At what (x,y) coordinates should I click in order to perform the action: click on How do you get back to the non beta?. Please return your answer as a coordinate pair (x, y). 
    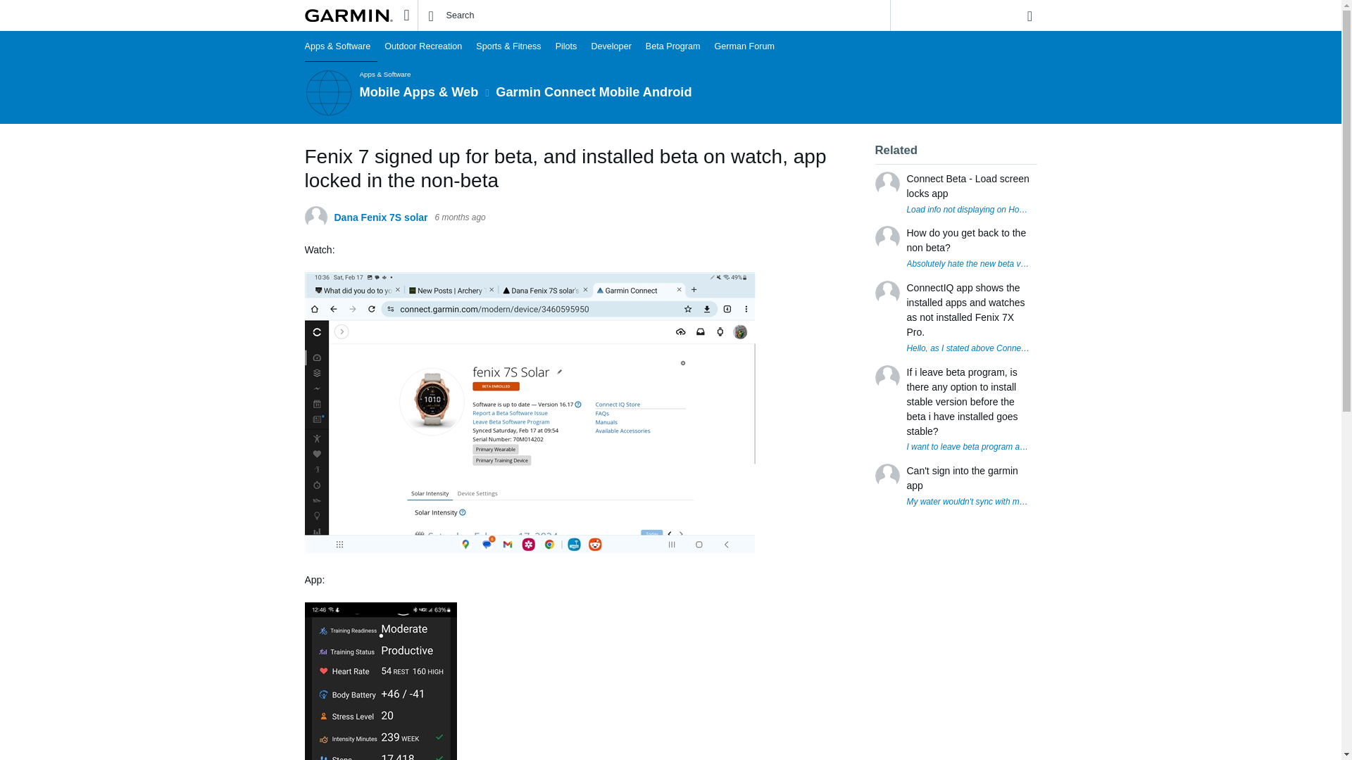
    Looking at the image, I should click on (969, 240).